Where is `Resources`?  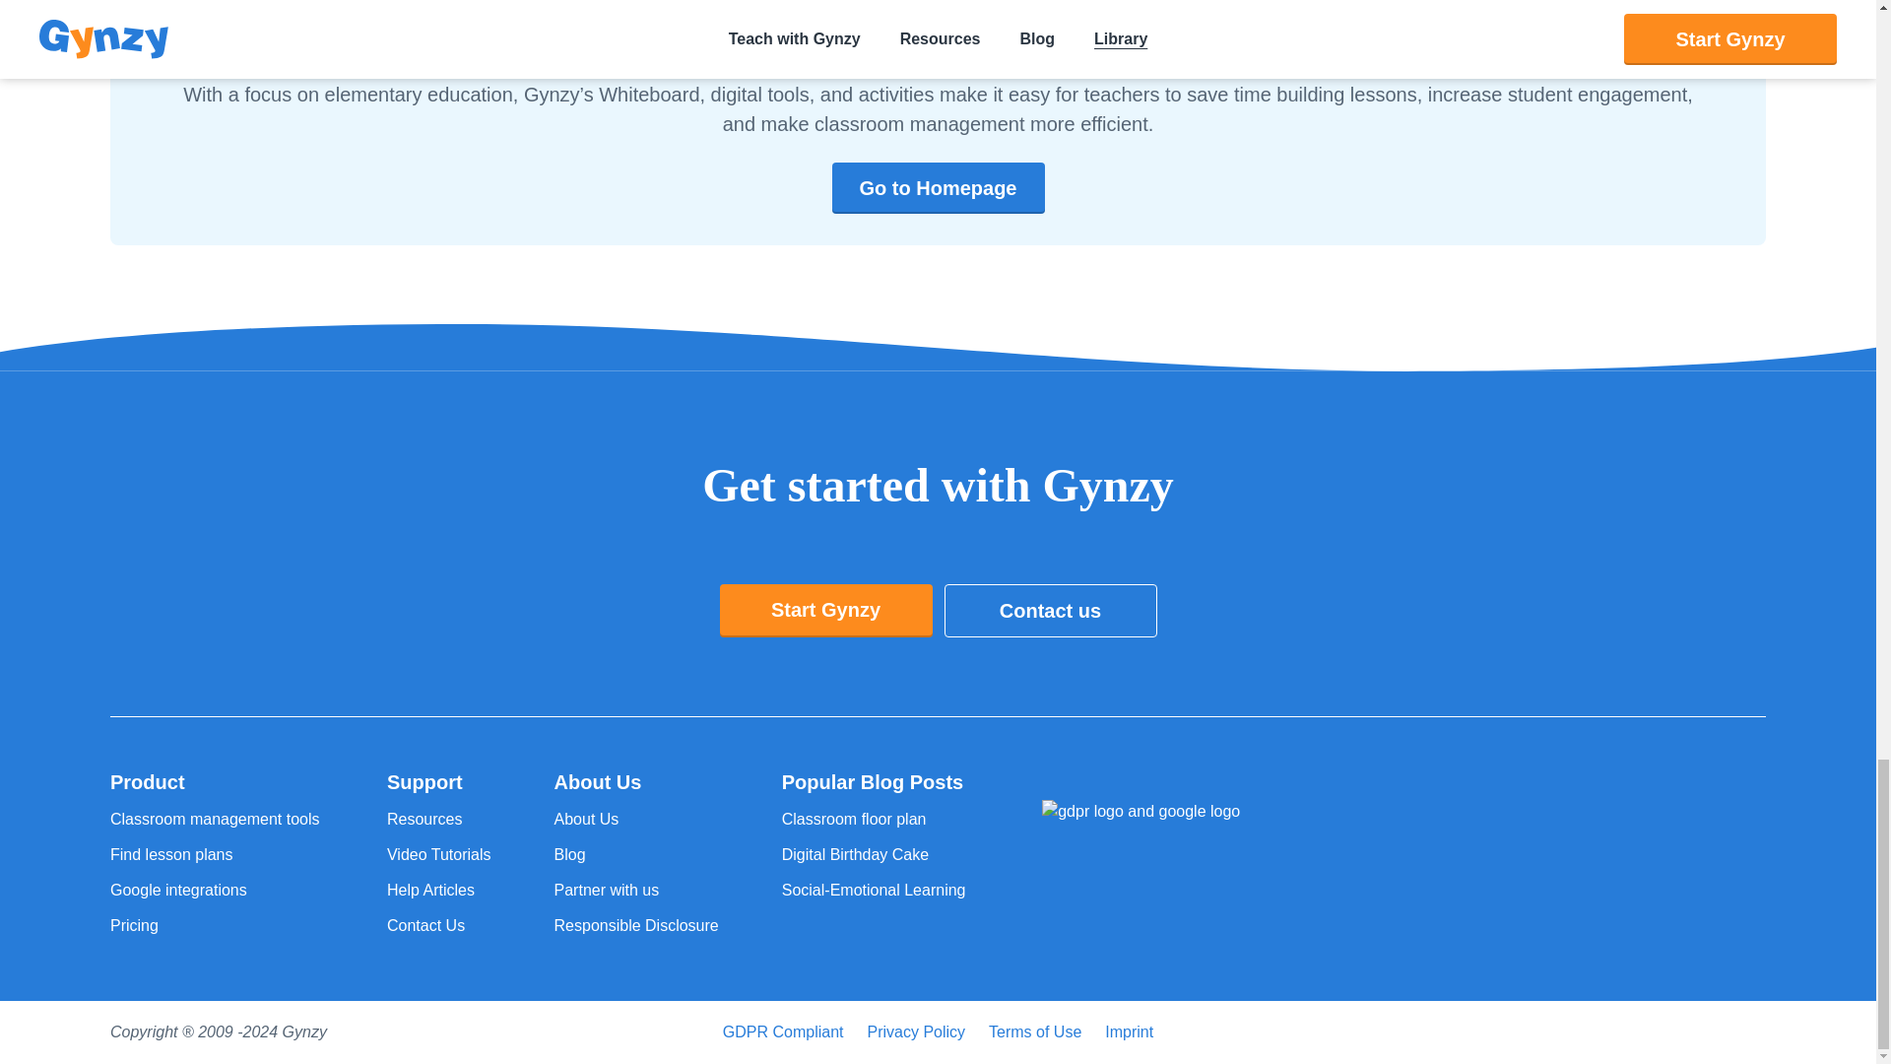 Resources is located at coordinates (439, 819).